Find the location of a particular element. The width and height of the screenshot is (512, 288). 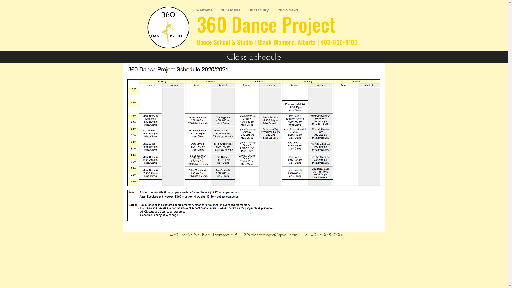

360danceproject@gmail.com is located at coordinates (270, 235).